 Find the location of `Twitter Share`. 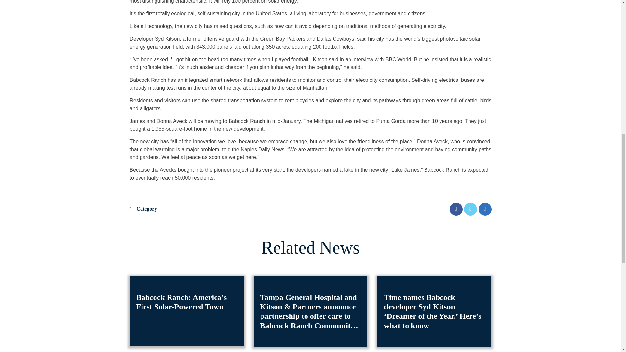

Twitter Share is located at coordinates (471, 209).